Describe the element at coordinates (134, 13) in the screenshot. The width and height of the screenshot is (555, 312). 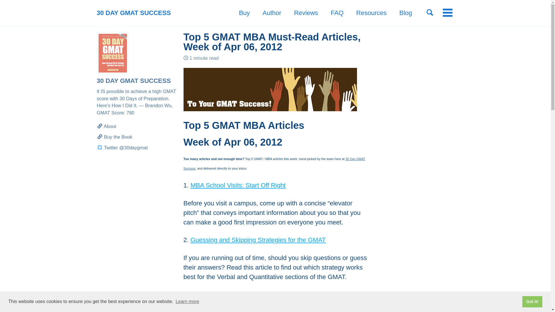
I see `30 DAY GMAT SUCCESS` at that location.